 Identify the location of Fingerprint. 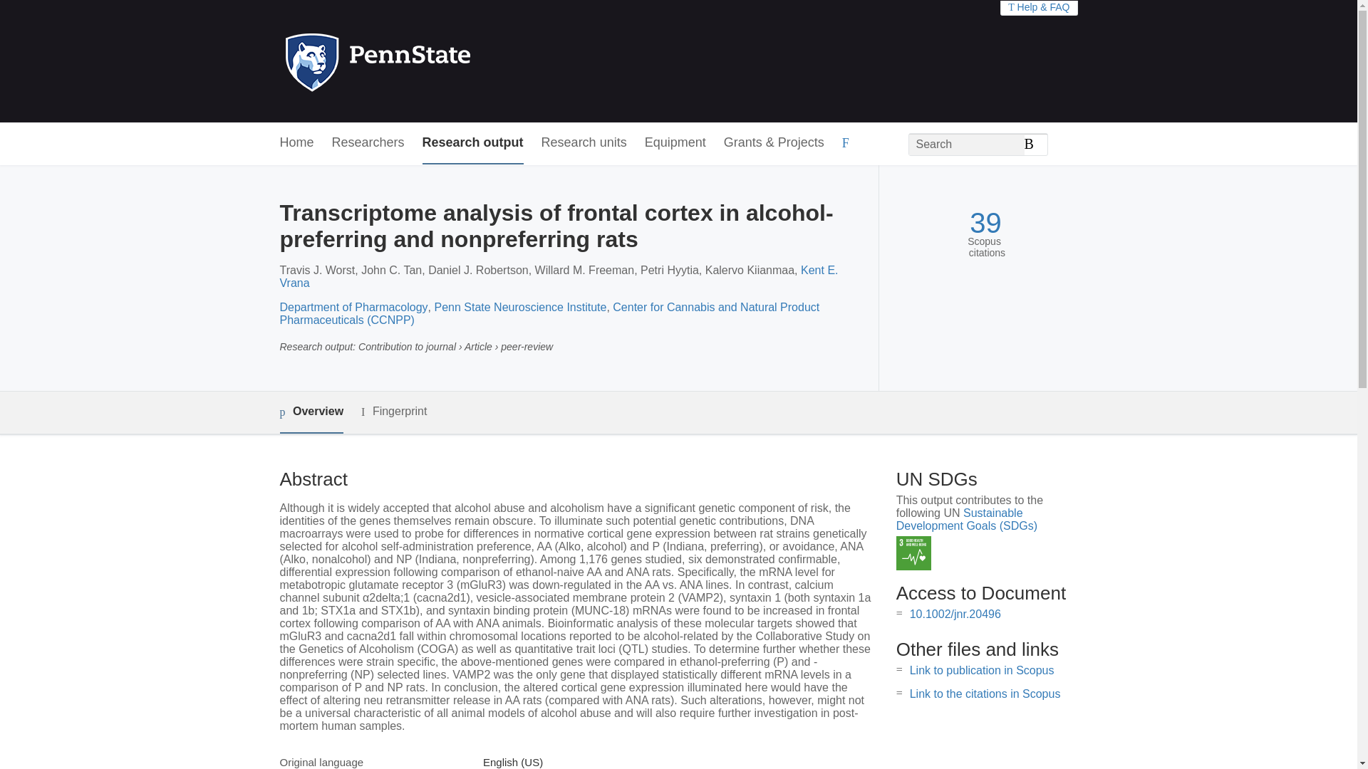
(393, 412).